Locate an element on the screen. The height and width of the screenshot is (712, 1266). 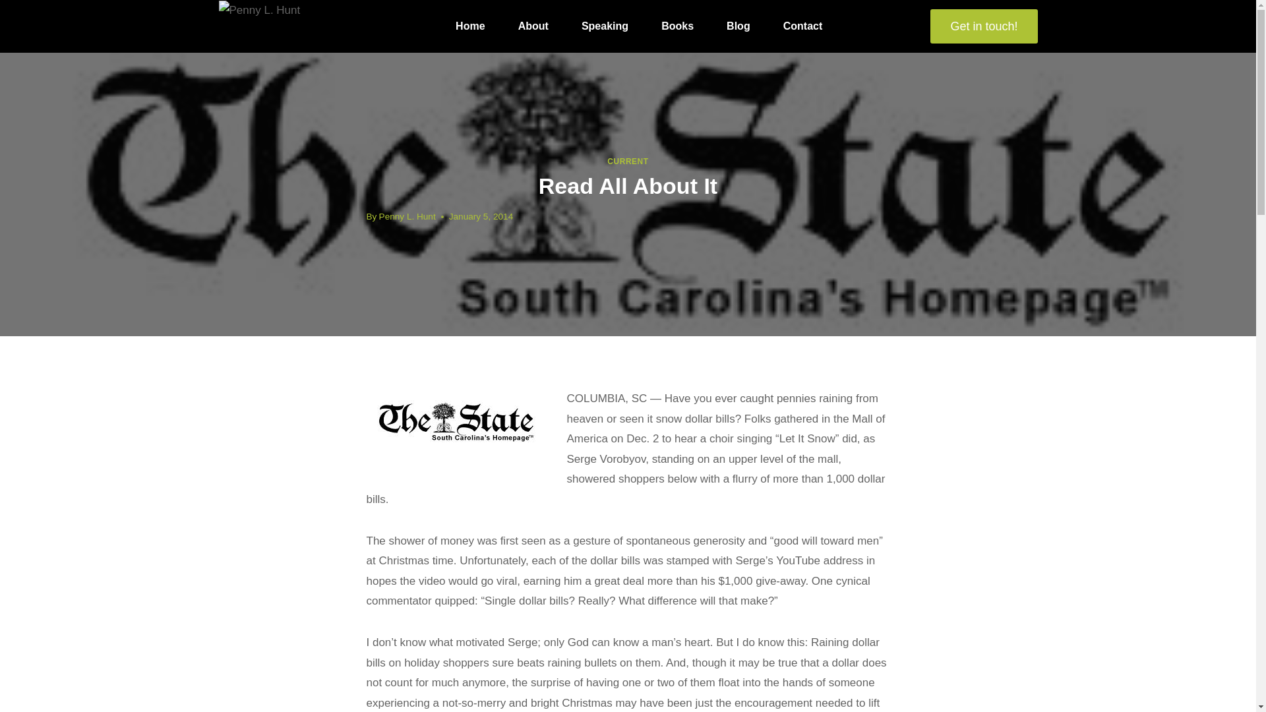
Penny L. Hunt is located at coordinates (407, 216).